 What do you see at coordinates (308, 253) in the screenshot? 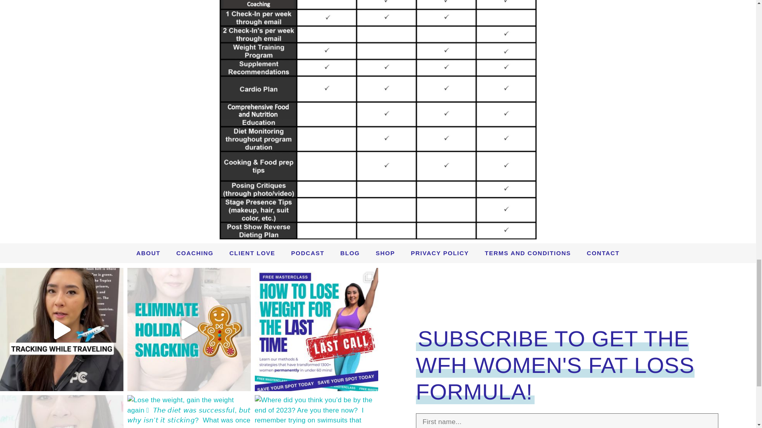
I see `PODCAST` at bounding box center [308, 253].